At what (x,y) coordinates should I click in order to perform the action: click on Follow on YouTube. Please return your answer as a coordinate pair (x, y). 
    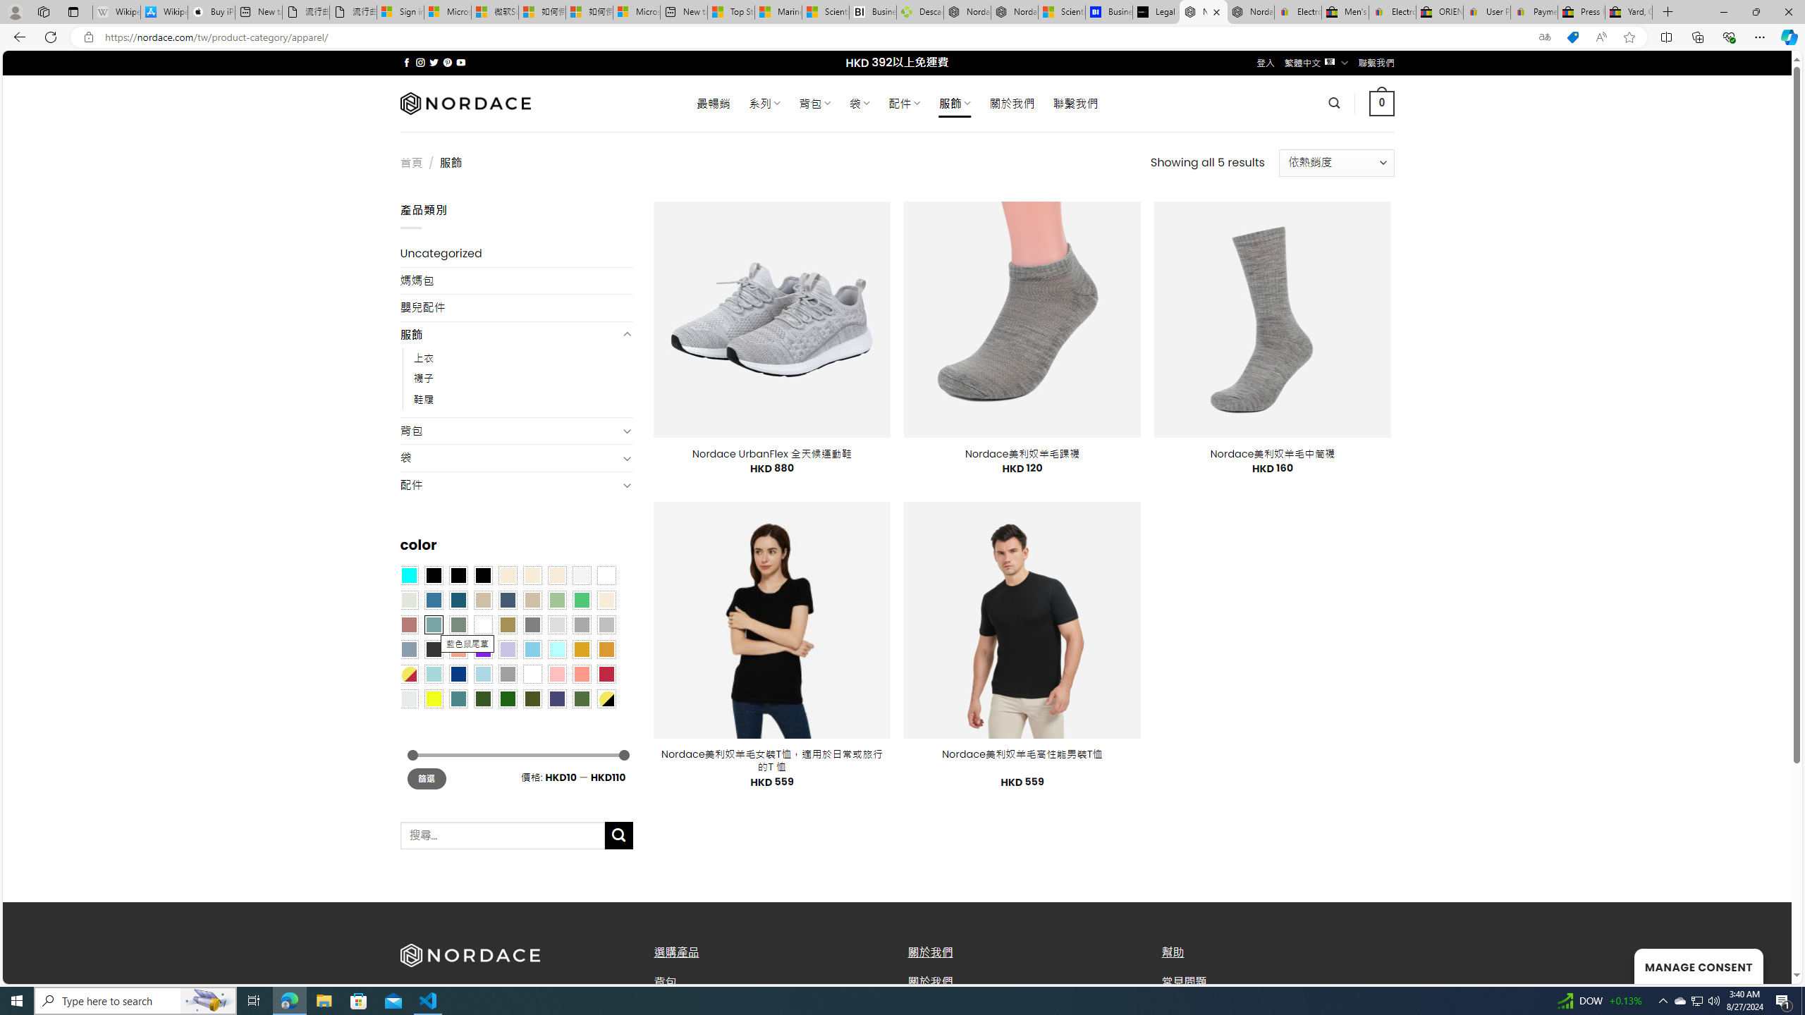
    Looking at the image, I should click on (461, 62).